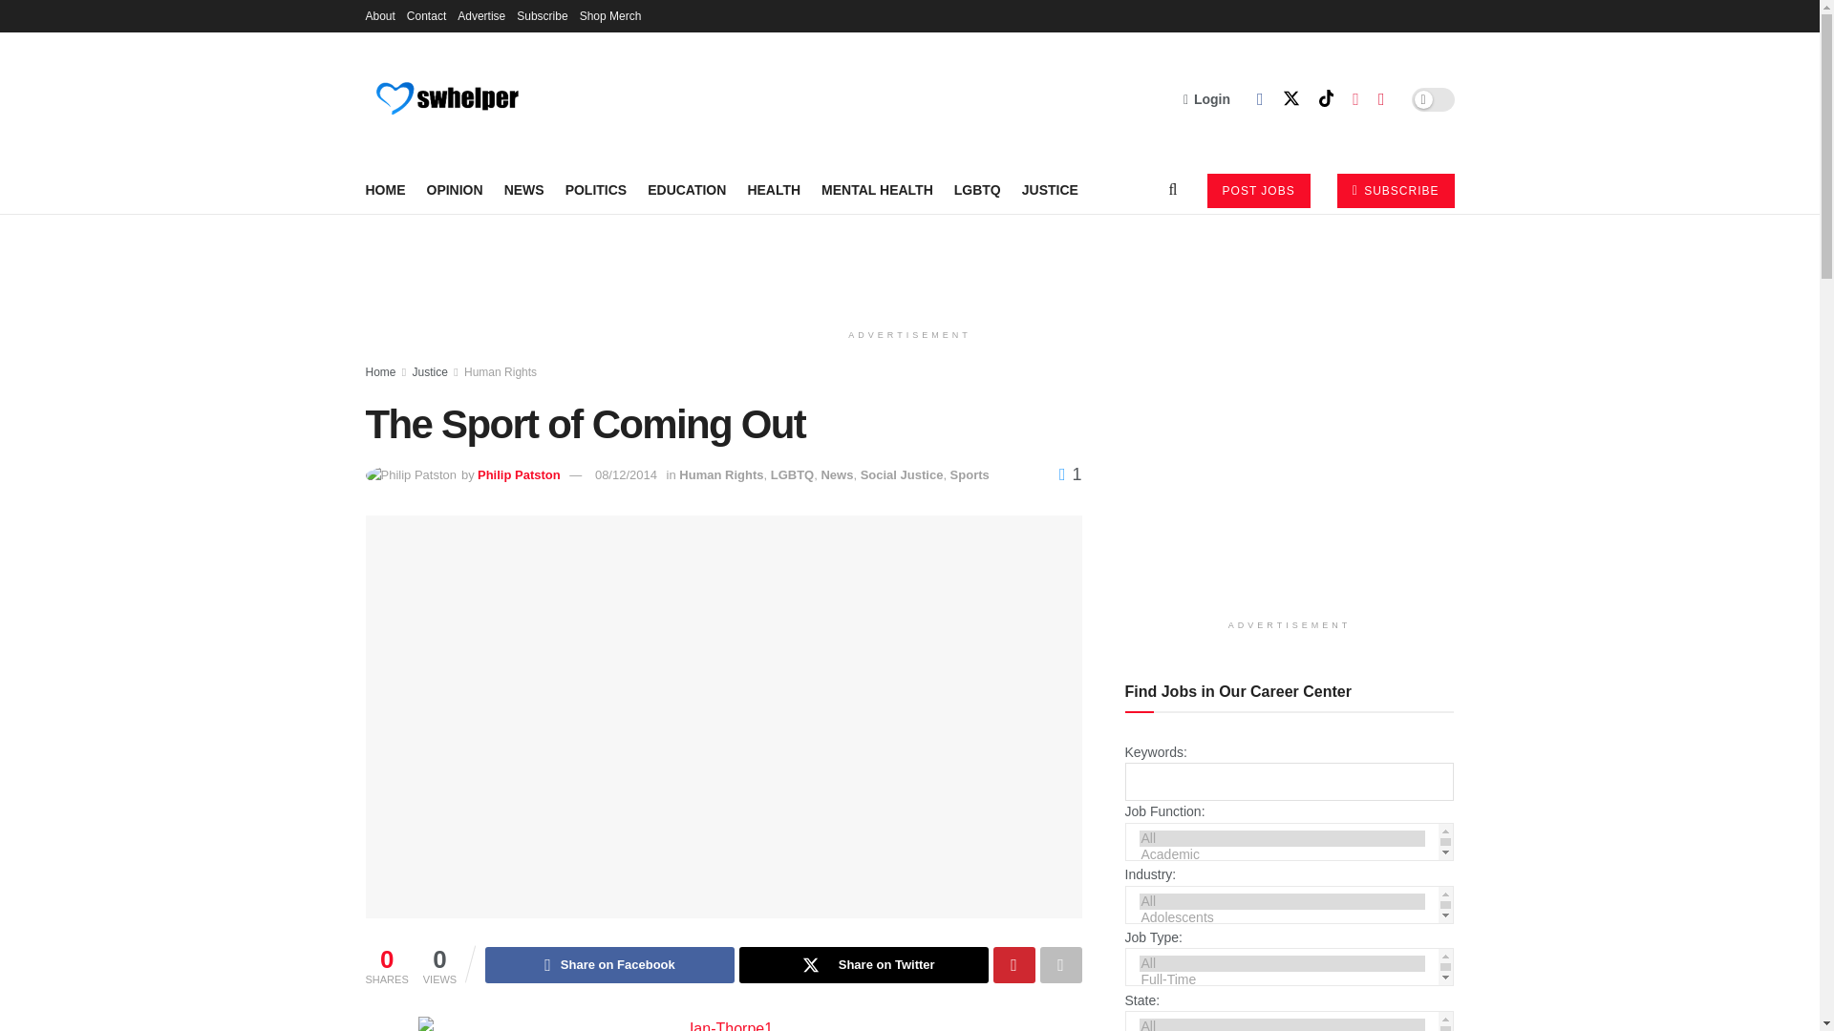 This screenshot has height=1031, width=1834. What do you see at coordinates (385, 189) in the screenshot?
I see `HOME` at bounding box center [385, 189].